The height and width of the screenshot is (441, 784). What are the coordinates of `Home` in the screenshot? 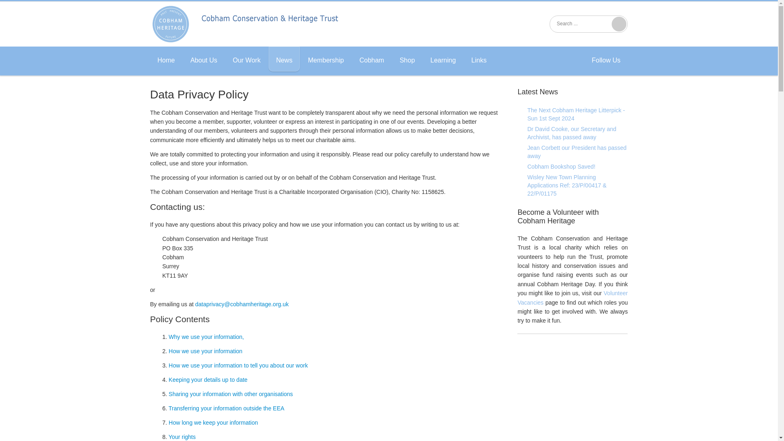 It's located at (167, 59).